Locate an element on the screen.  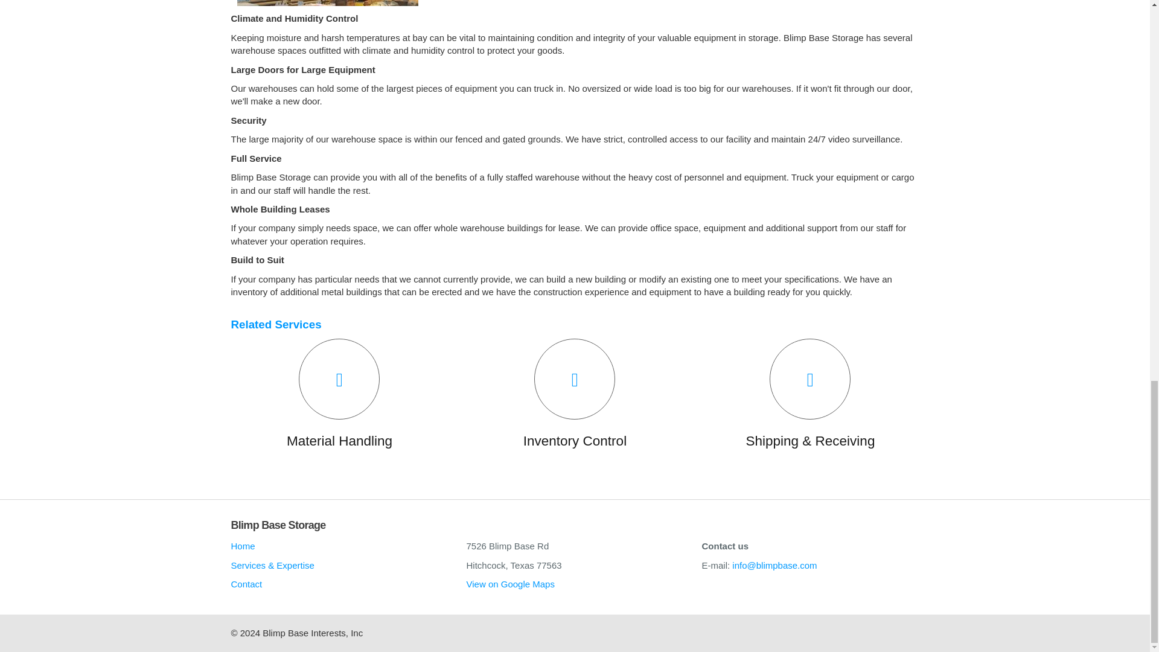
Home is located at coordinates (339, 549).